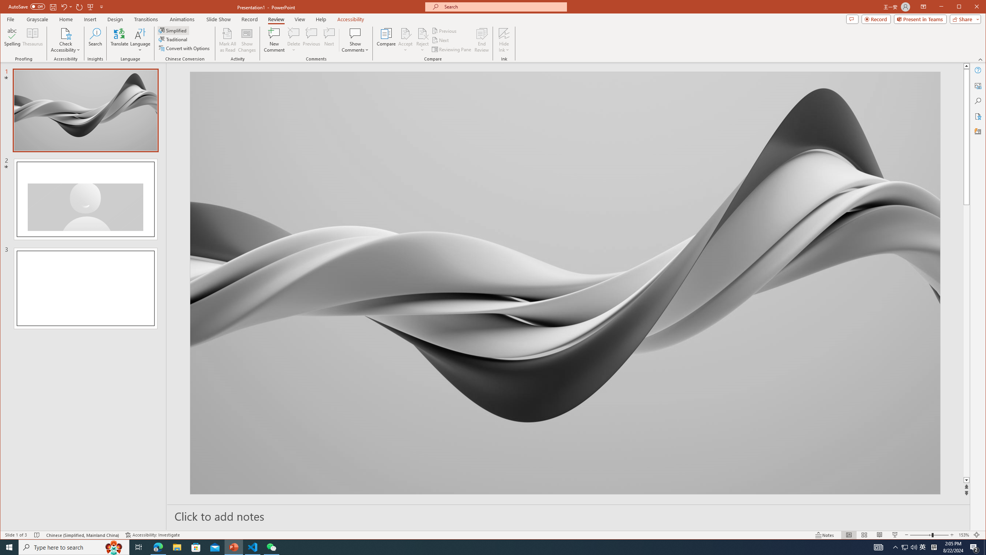 The image size is (986, 555). I want to click on Previous, so click(445, 31).